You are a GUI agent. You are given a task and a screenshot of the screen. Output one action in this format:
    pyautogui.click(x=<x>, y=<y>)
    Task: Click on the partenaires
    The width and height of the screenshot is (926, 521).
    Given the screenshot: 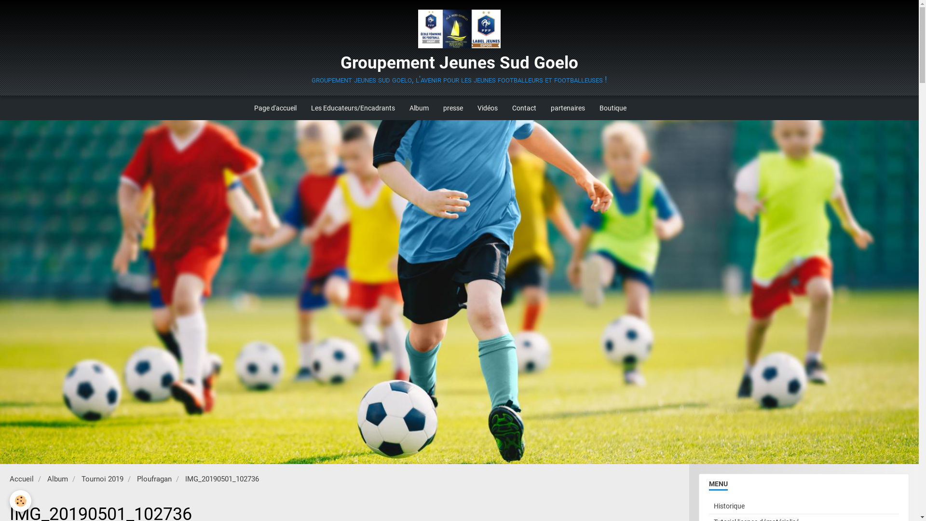 What is the action you would take?
    pyautogui.click(x=568, y=108)
    